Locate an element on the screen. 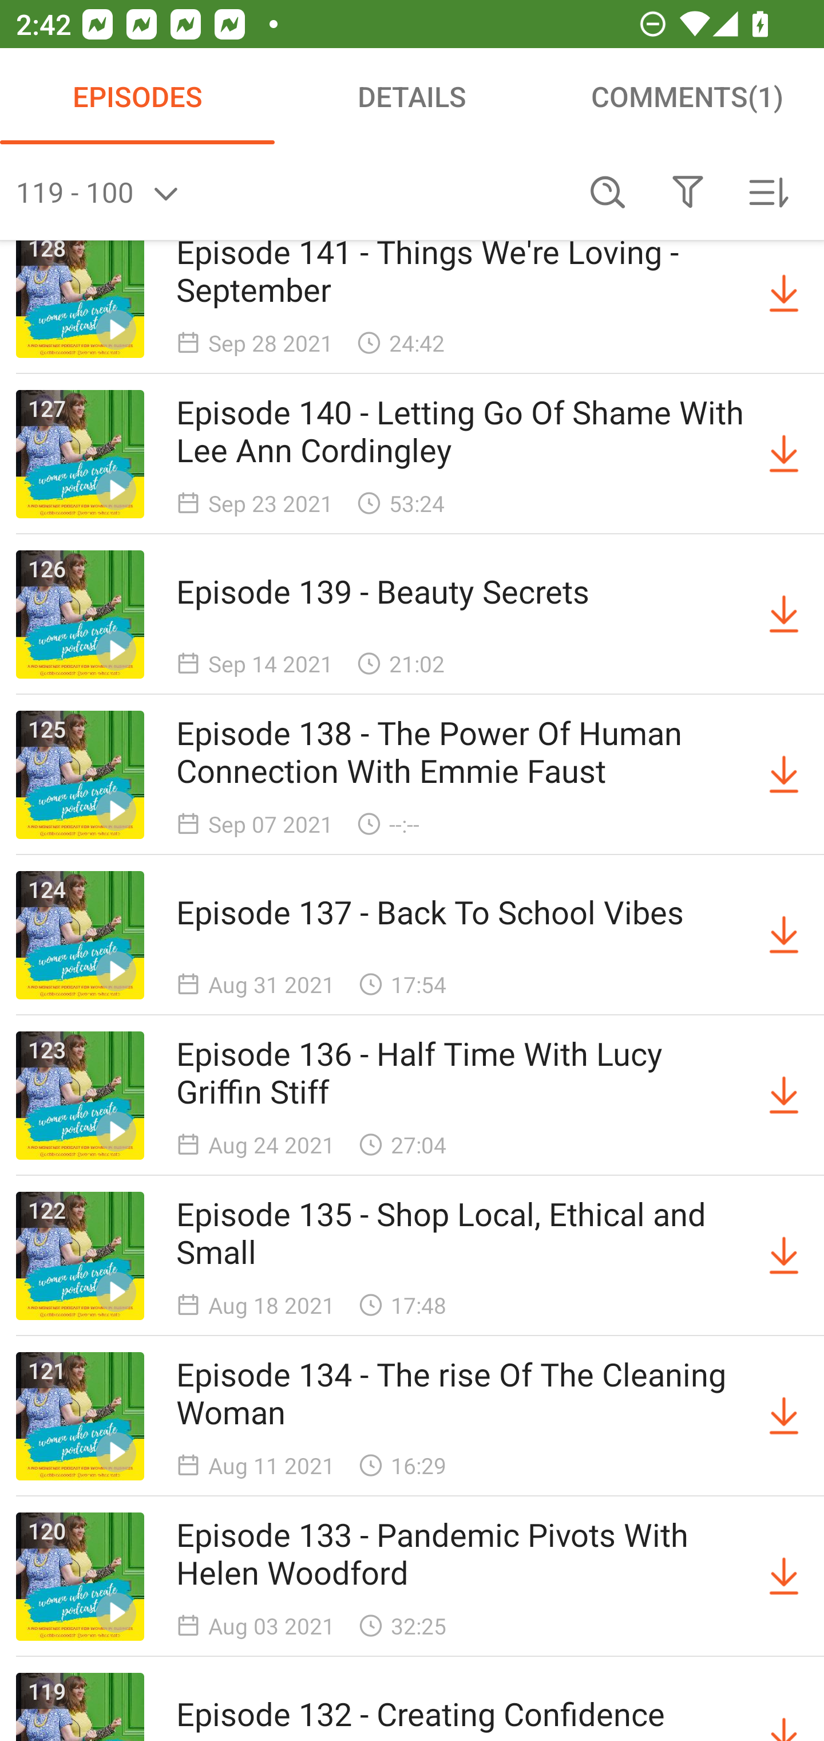 The height and width of the screenshot is (1741, 824). Download is located at coordinates (784, 1576).